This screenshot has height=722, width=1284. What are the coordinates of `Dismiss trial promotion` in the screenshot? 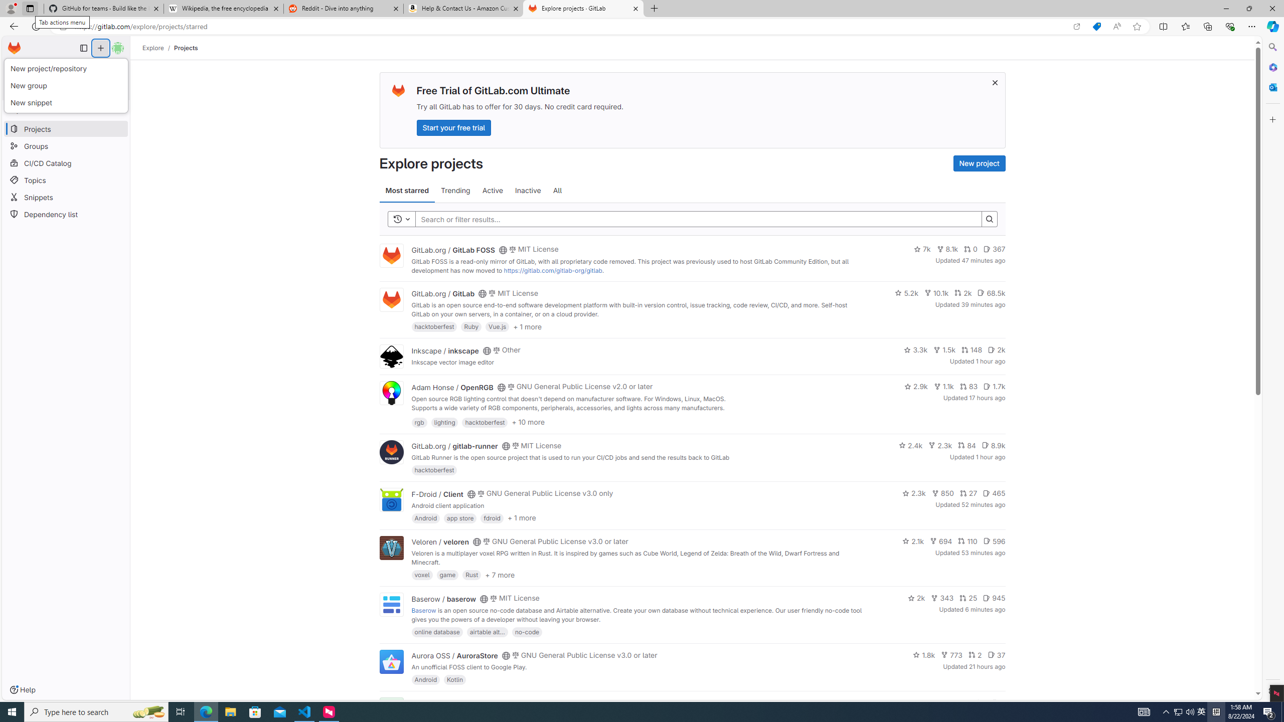 It's located at (995, 82).